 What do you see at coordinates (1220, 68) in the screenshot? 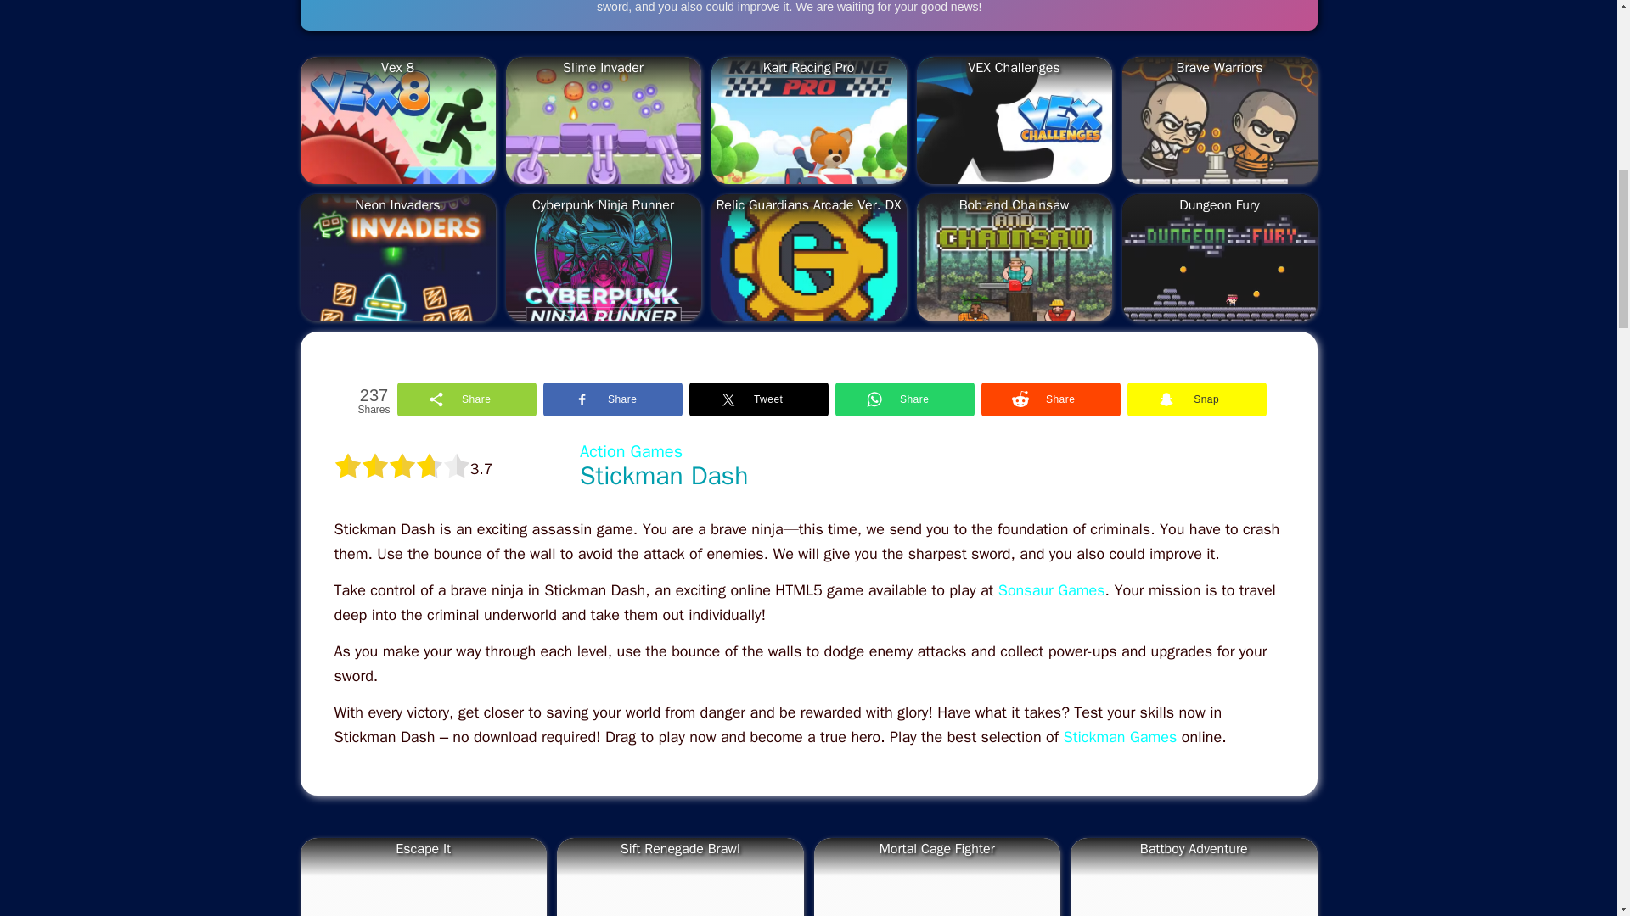
I see `Brave Warriors` at bounding box center [1220, 68].